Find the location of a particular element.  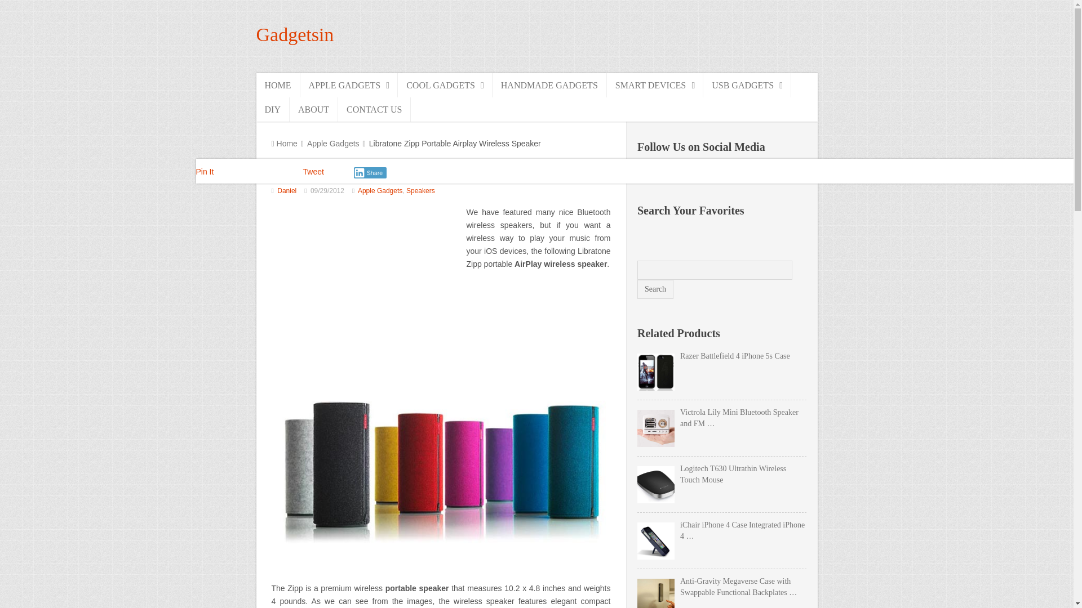

APPLE GADGETS is located at coordinates (349, 84).